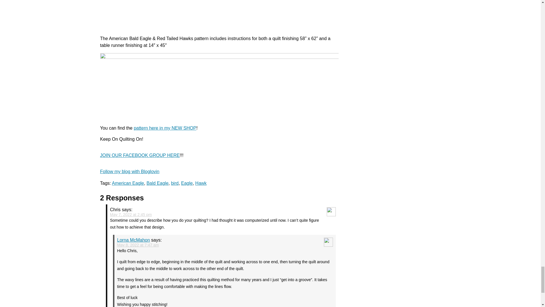  I want to click on pattern here in my NEW SHOP, so click(165, 128).